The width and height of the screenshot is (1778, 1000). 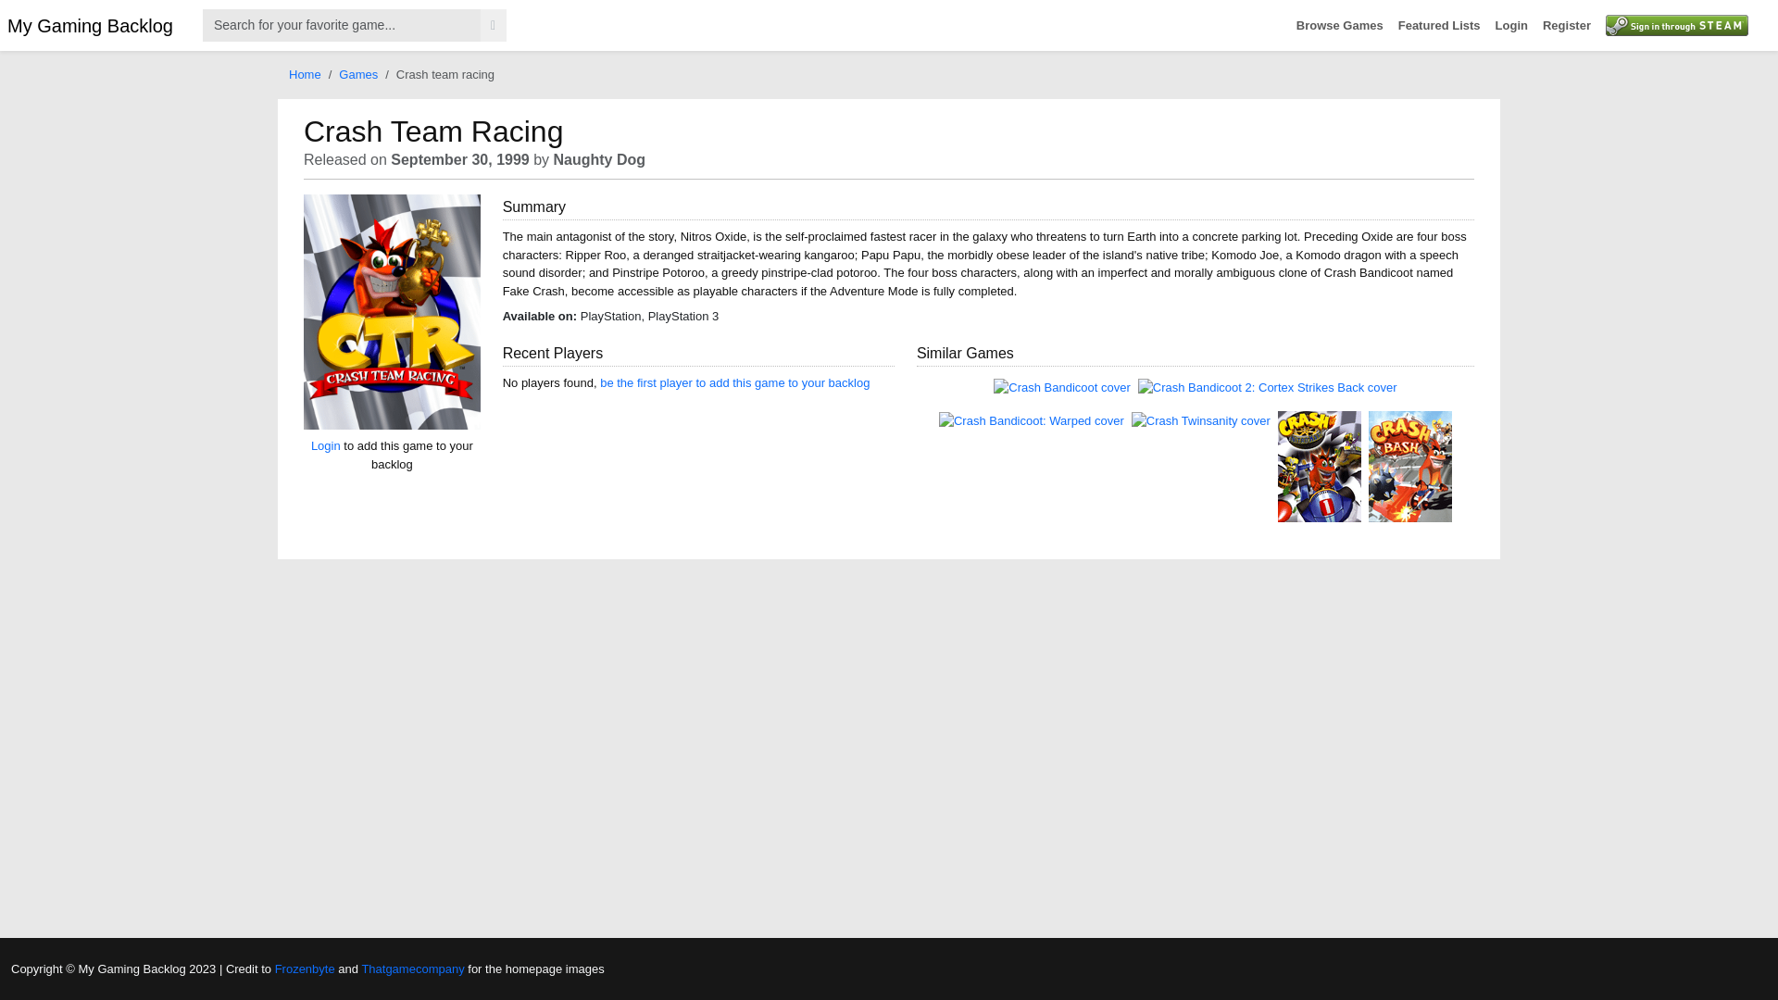 I want to click on Games, so click(x=357, y=74).